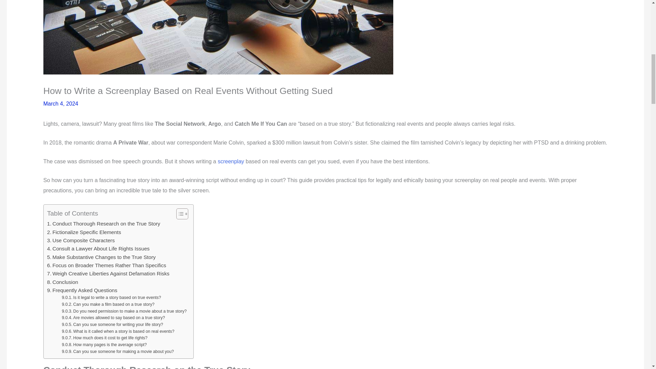 The image size is (656, 369). Describe the element at coordinates (112, 325) in the screenshot. I see `Can you sue someone for writing your life story?` at that location.